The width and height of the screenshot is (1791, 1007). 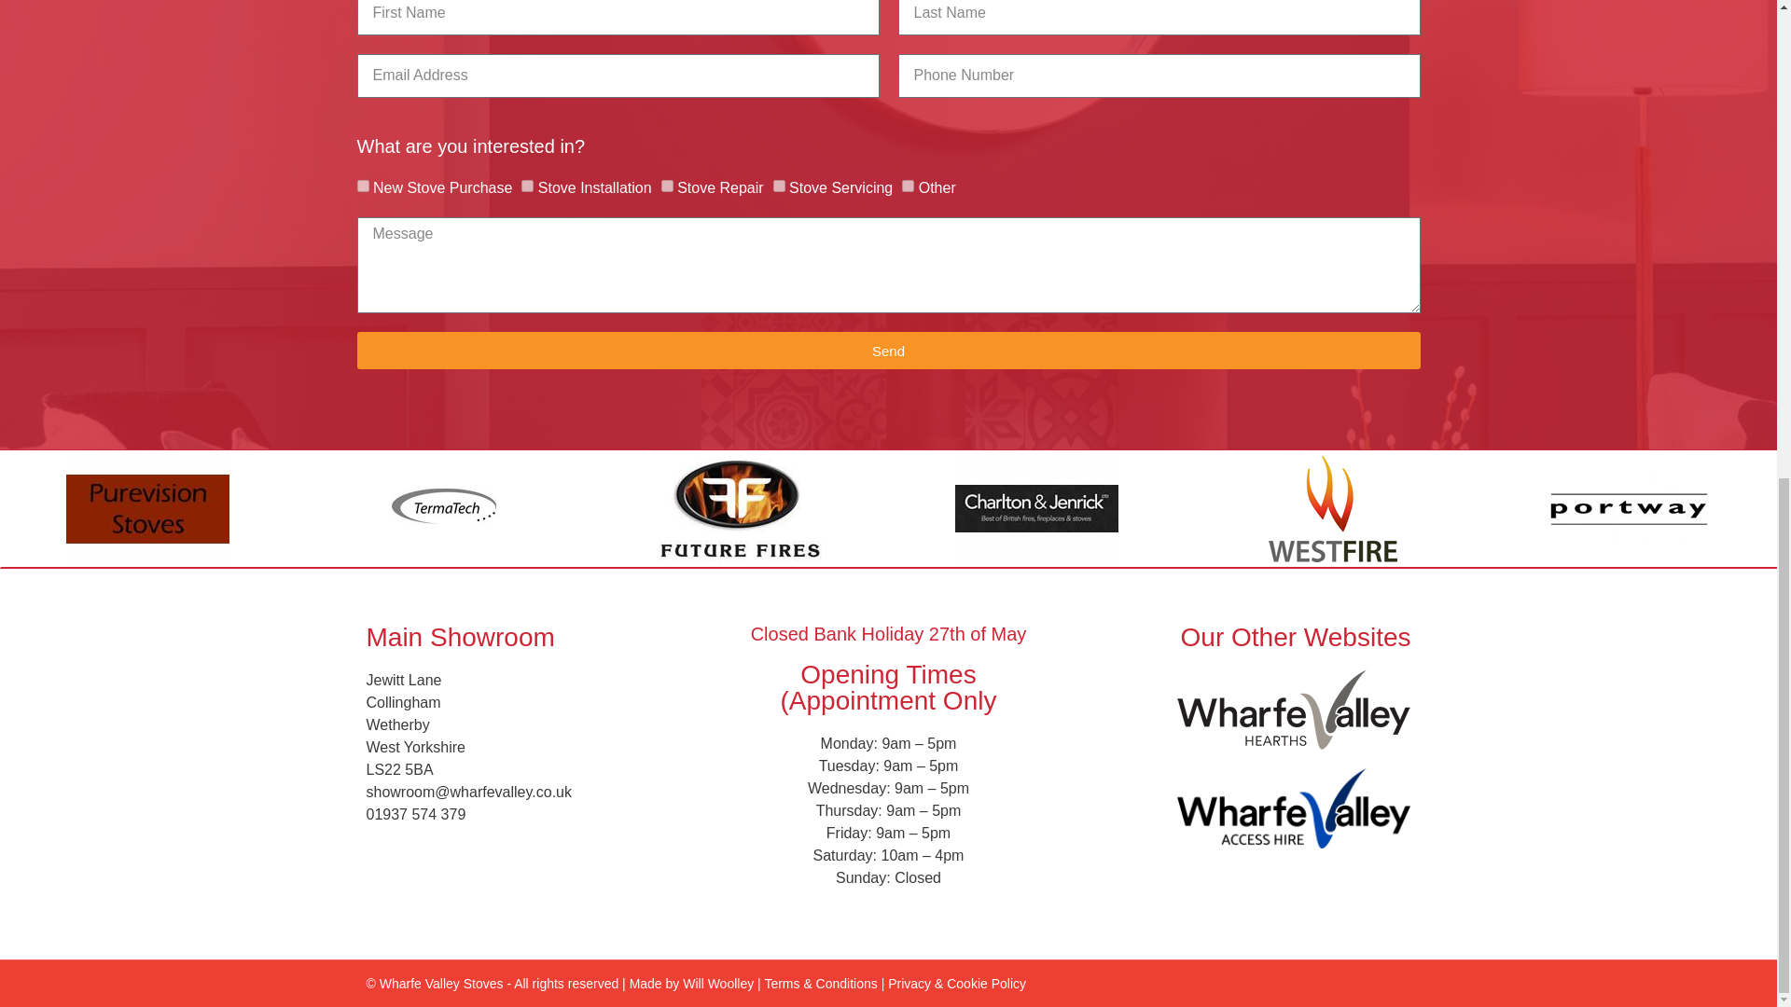 I want to click on Will Woolley, so click(x=718, y=983).